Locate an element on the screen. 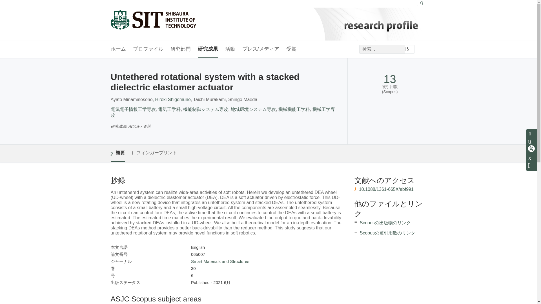 The height and width of the screenshot is (304, 541). Hiroki Shigemune is located at coordinates (173, 99).